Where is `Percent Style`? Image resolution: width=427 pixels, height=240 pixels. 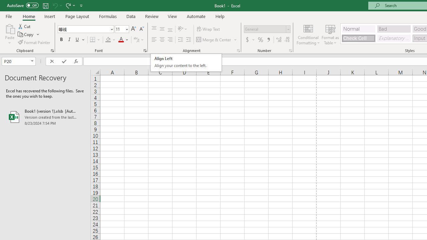
Percent Style is located at coordinates (261, 40).